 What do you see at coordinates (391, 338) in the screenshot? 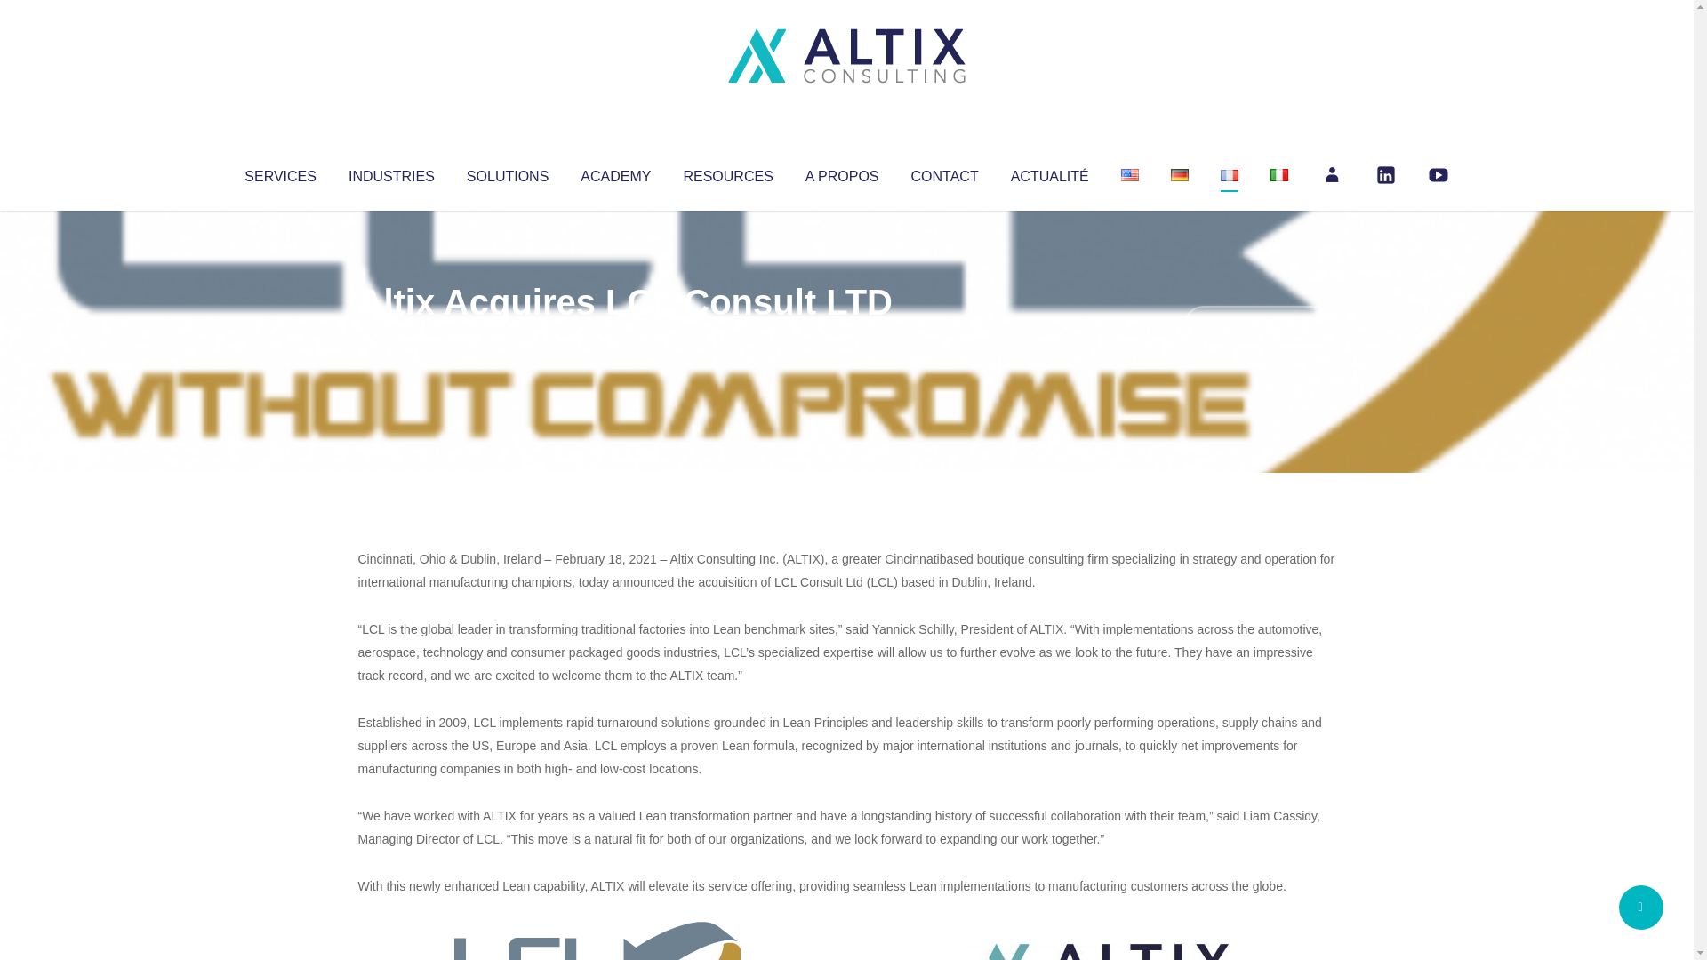
I see `Altix` at bounding box center [391, 338].